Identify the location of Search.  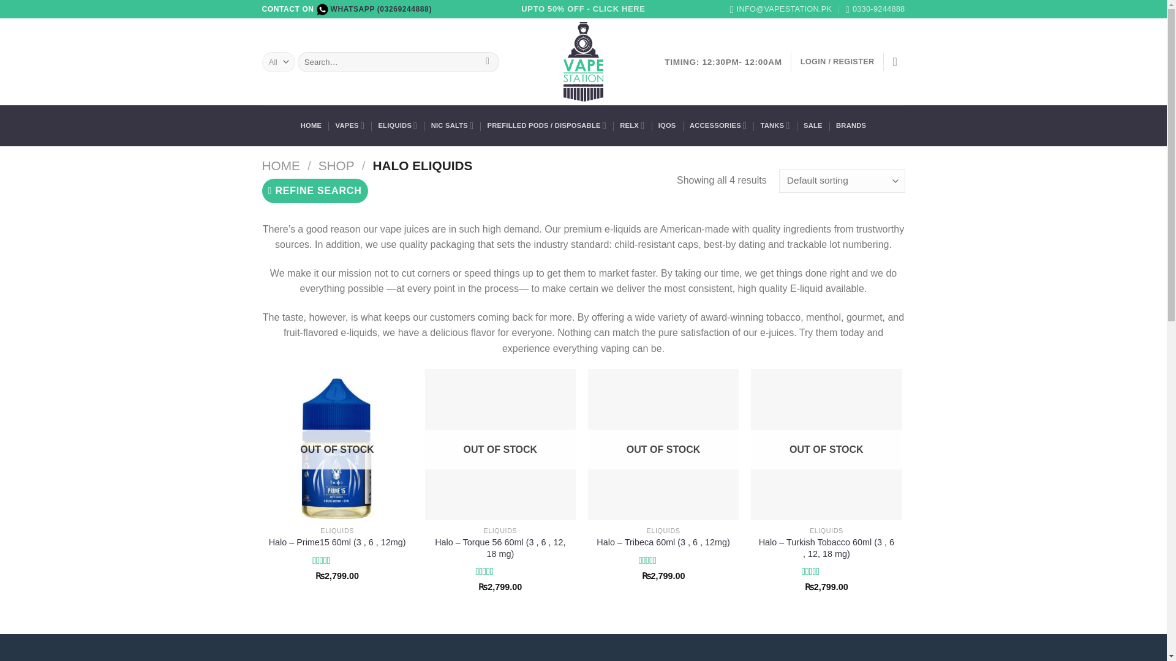
(488, 62).